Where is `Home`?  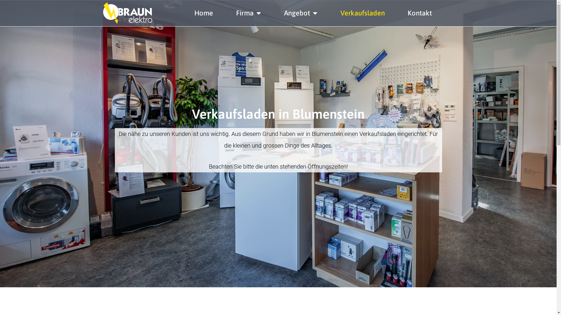 Home is located at coordinates (203, 13).